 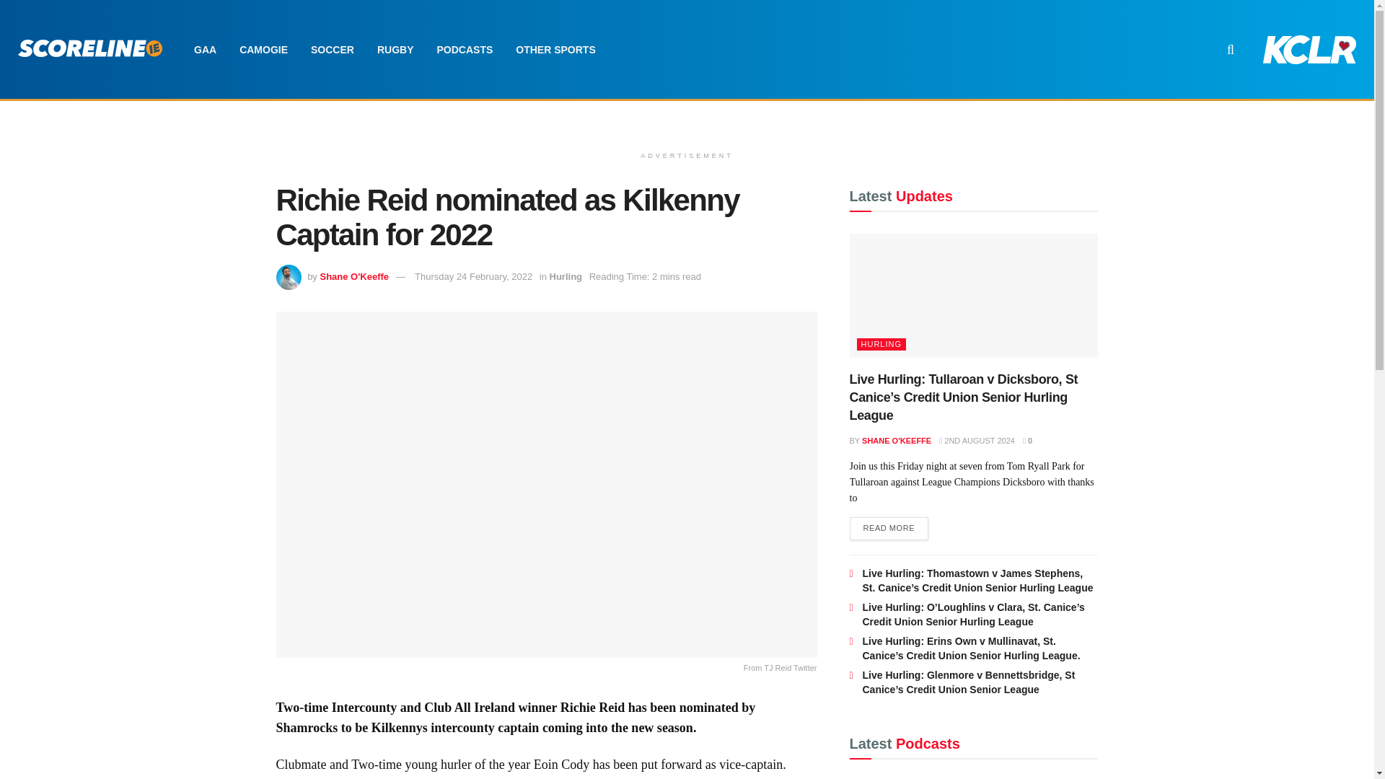 I want to click on Hurling, so click(x=566, y=276).